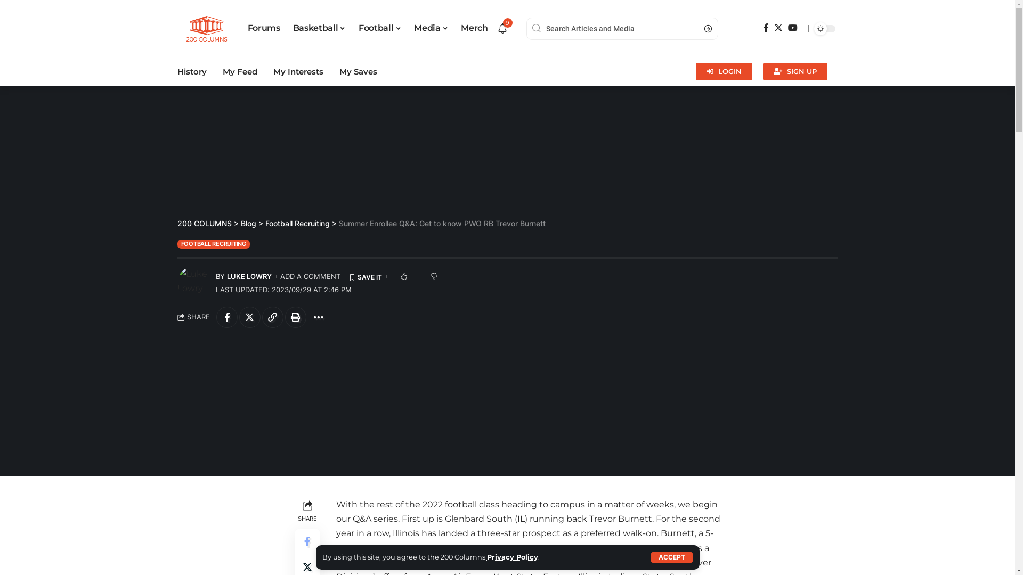 This screenshot has height=575, width=1023. What do you see at coordinates (192, 72) in the screenshot?
I see `History` at bounding box center [192, 72].